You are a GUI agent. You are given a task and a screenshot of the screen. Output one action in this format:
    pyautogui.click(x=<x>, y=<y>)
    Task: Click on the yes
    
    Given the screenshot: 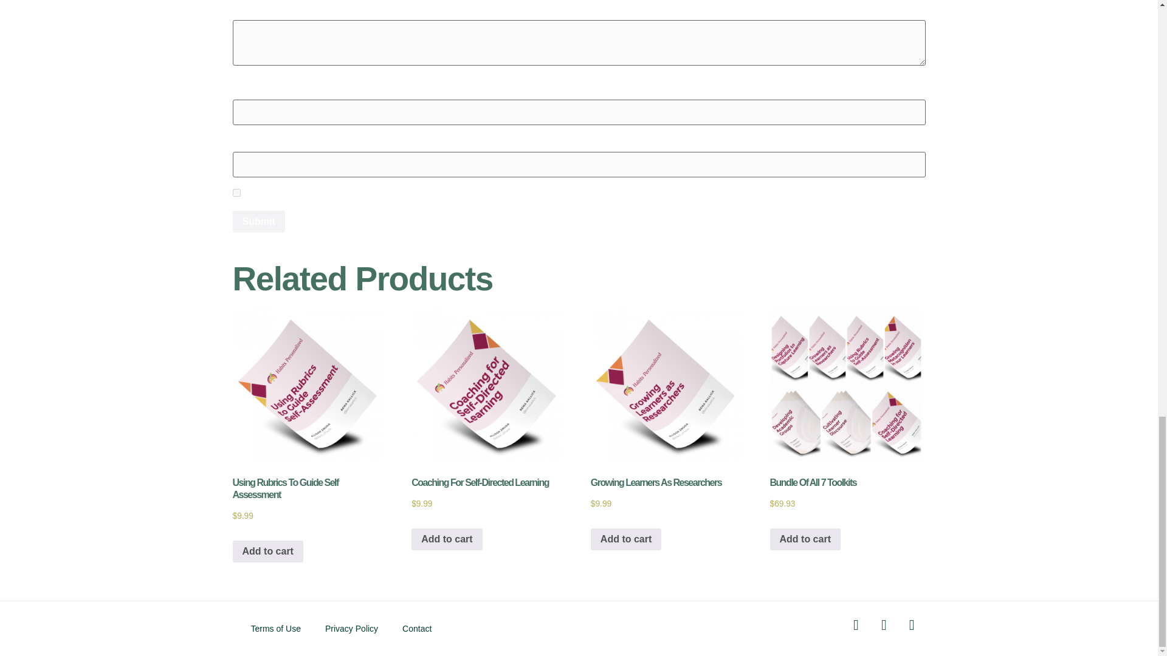 What is the action you would take?
    pyautogui.click(x=236, y=193)
    